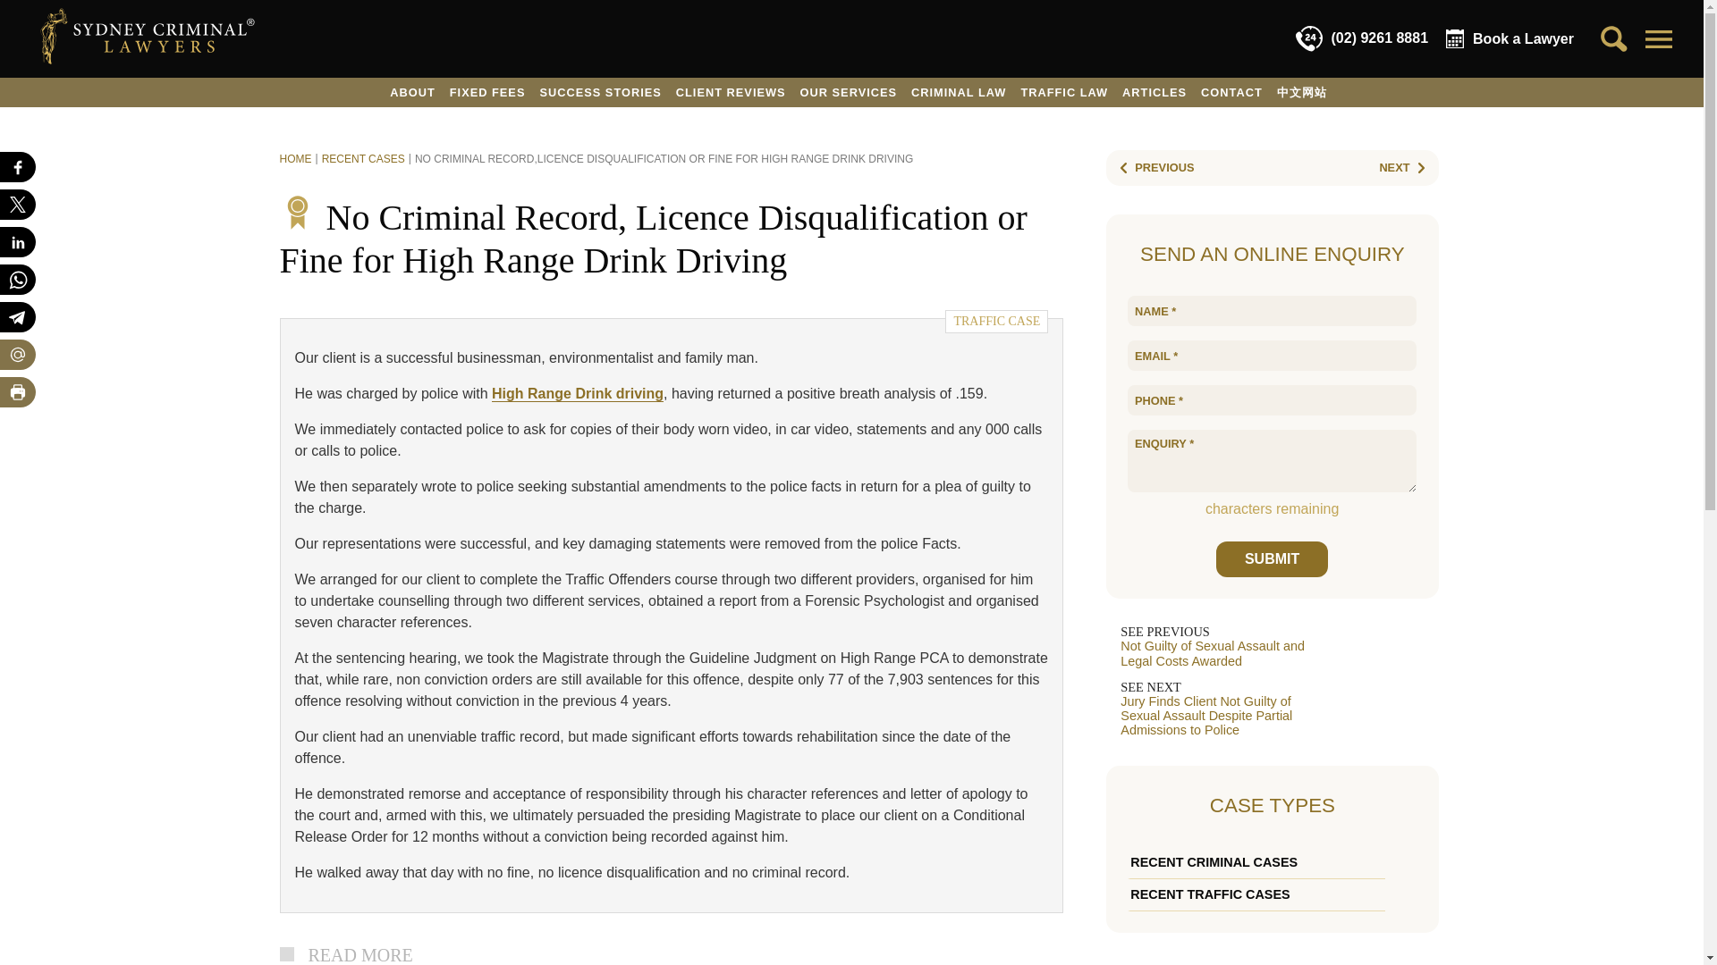 This screenshot has height=965, width=1717. What do you see at coordinates (1153, 168) in the screenshot?
I see `Not Guilty of Sexual Assault and Legal Costs Awarded` at bounding box center [1153, 168].